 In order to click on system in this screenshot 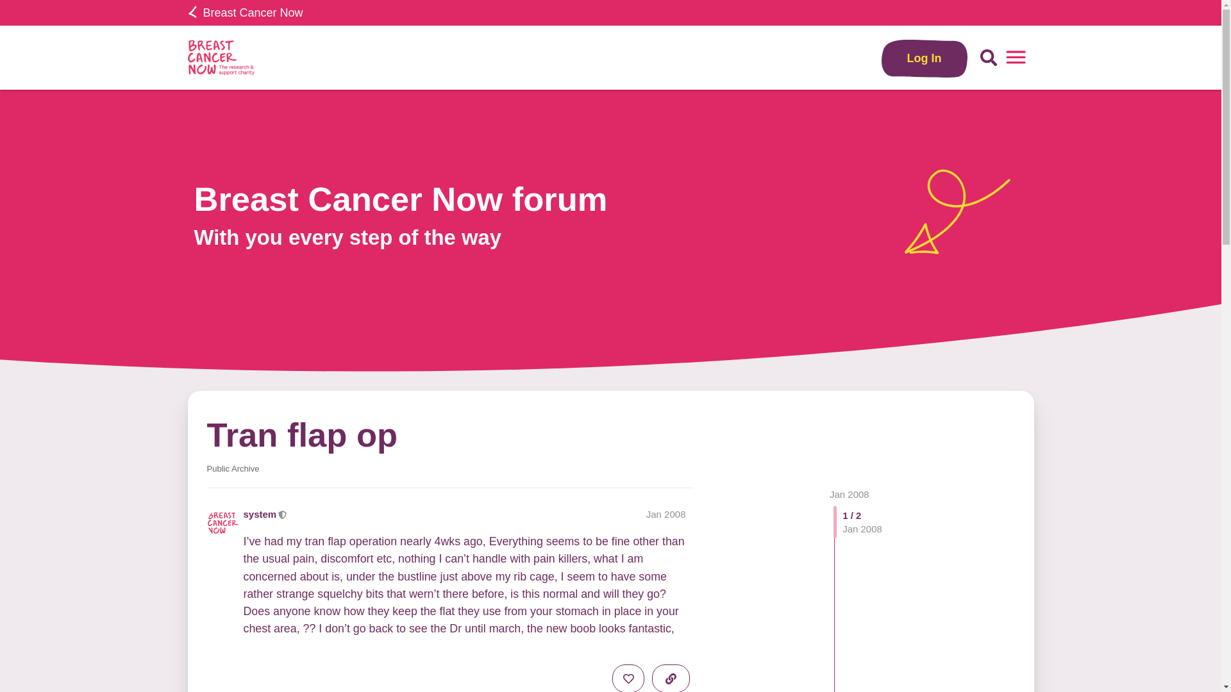, I will do `click(260, 514)`.